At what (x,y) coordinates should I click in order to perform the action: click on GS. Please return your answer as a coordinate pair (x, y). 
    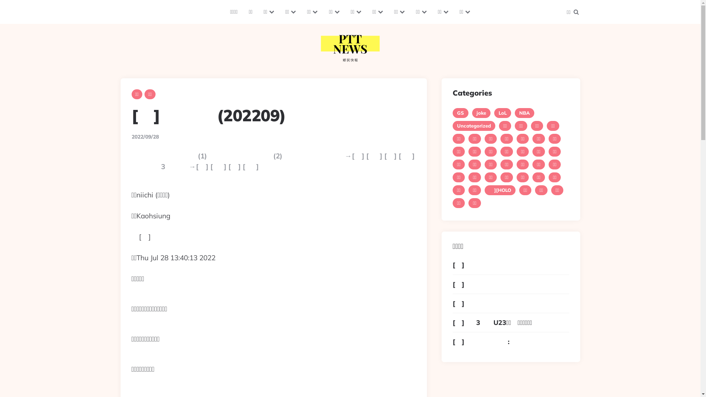
    Looking at the image, I should click on (460, 113).